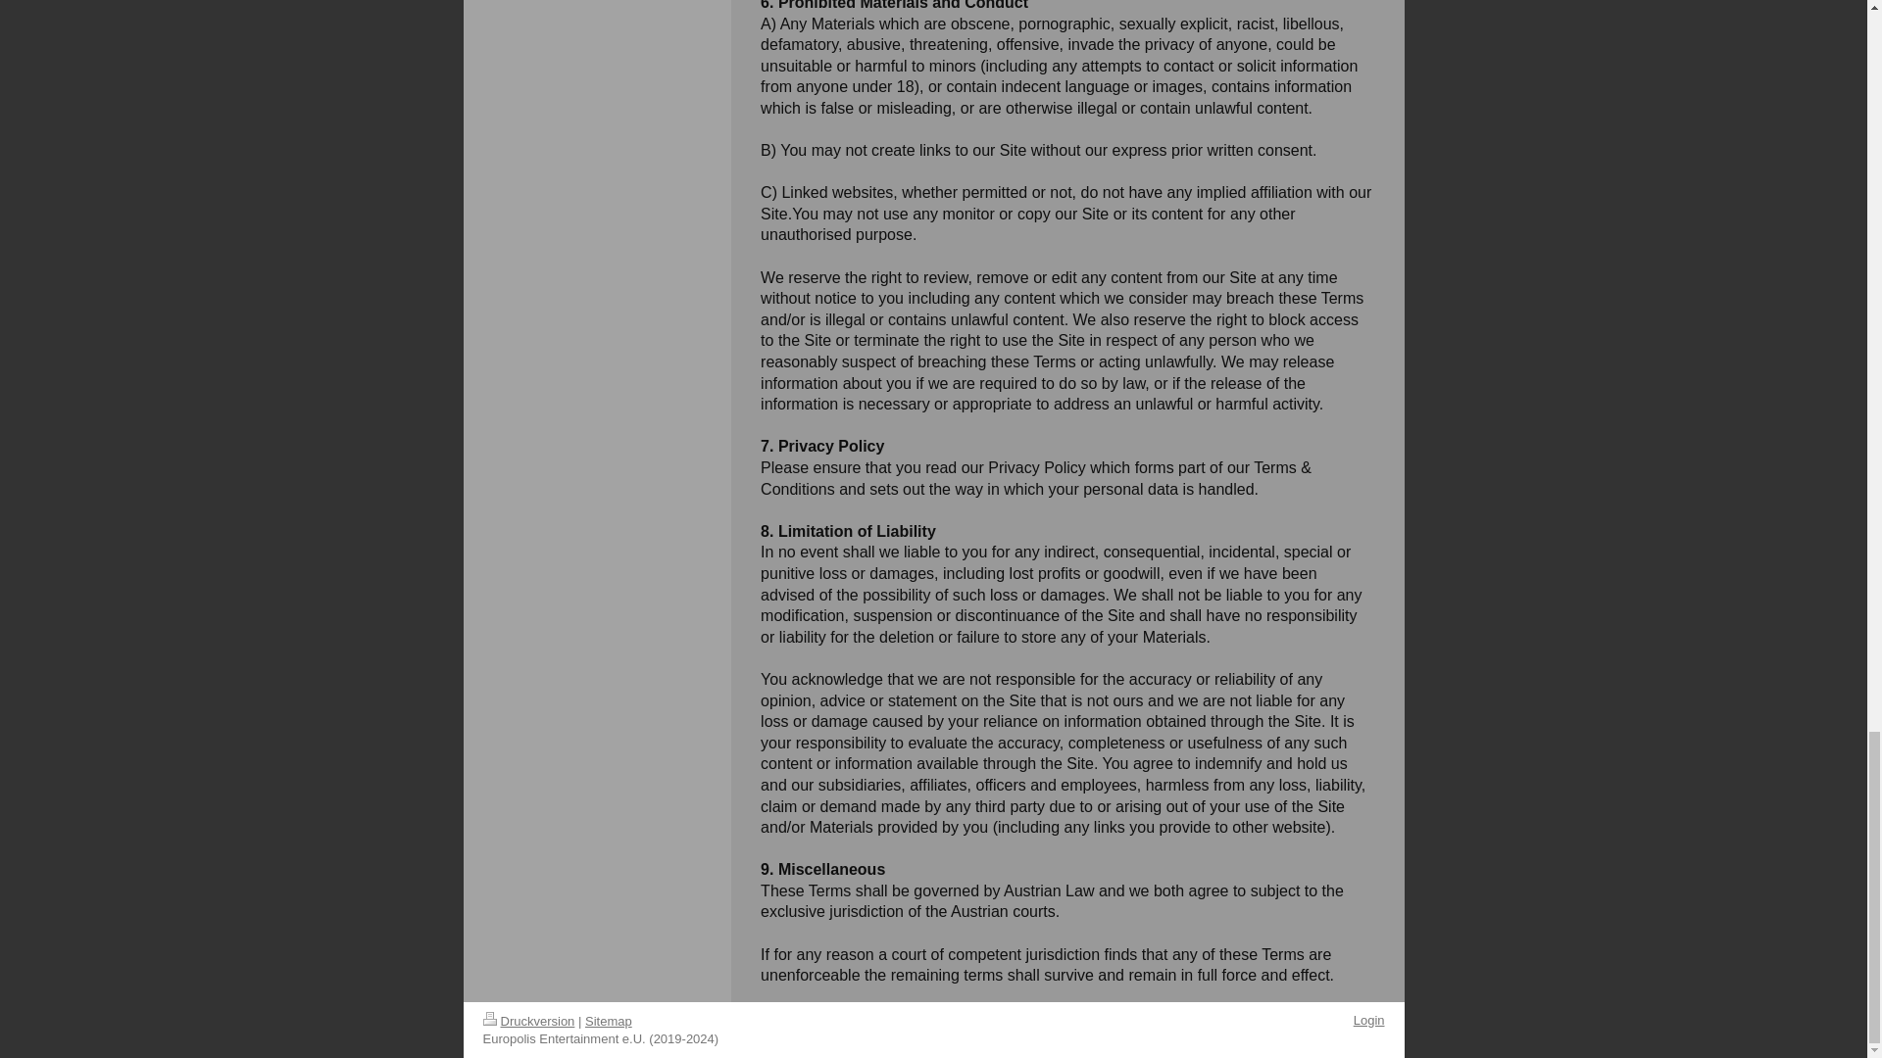 Image resolution: width=1882 pixels, height=1058 pixels. Describe the element at coordinates (609, 1021) in the screenshot. I see `Sitemap` at that location.